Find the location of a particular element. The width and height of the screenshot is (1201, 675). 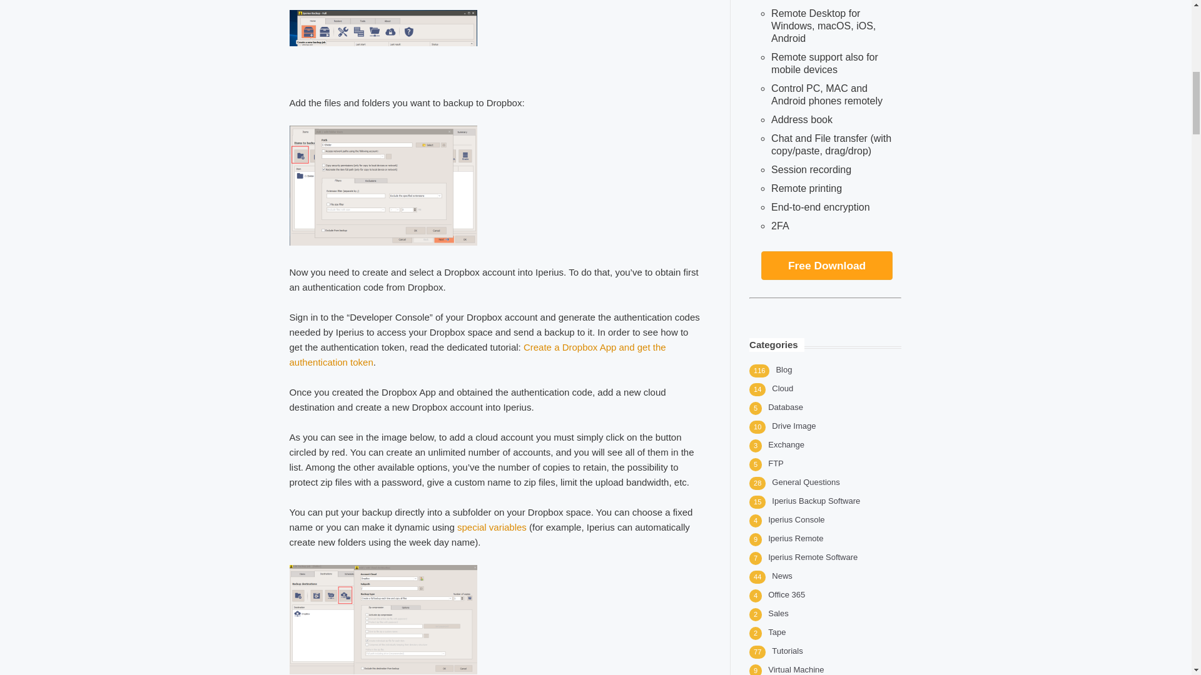

special variables is located at coordinates (492, 527).